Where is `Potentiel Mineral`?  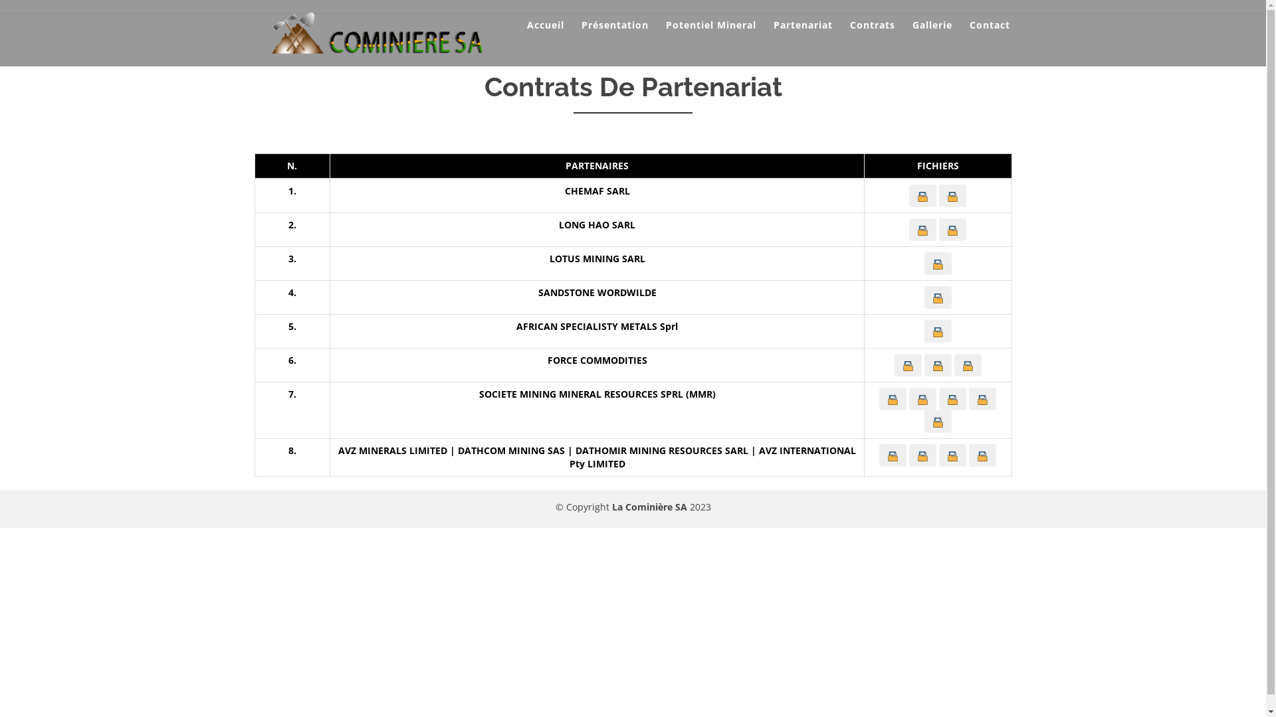
Potentiel Mineral is located at coordinates (711, 25).